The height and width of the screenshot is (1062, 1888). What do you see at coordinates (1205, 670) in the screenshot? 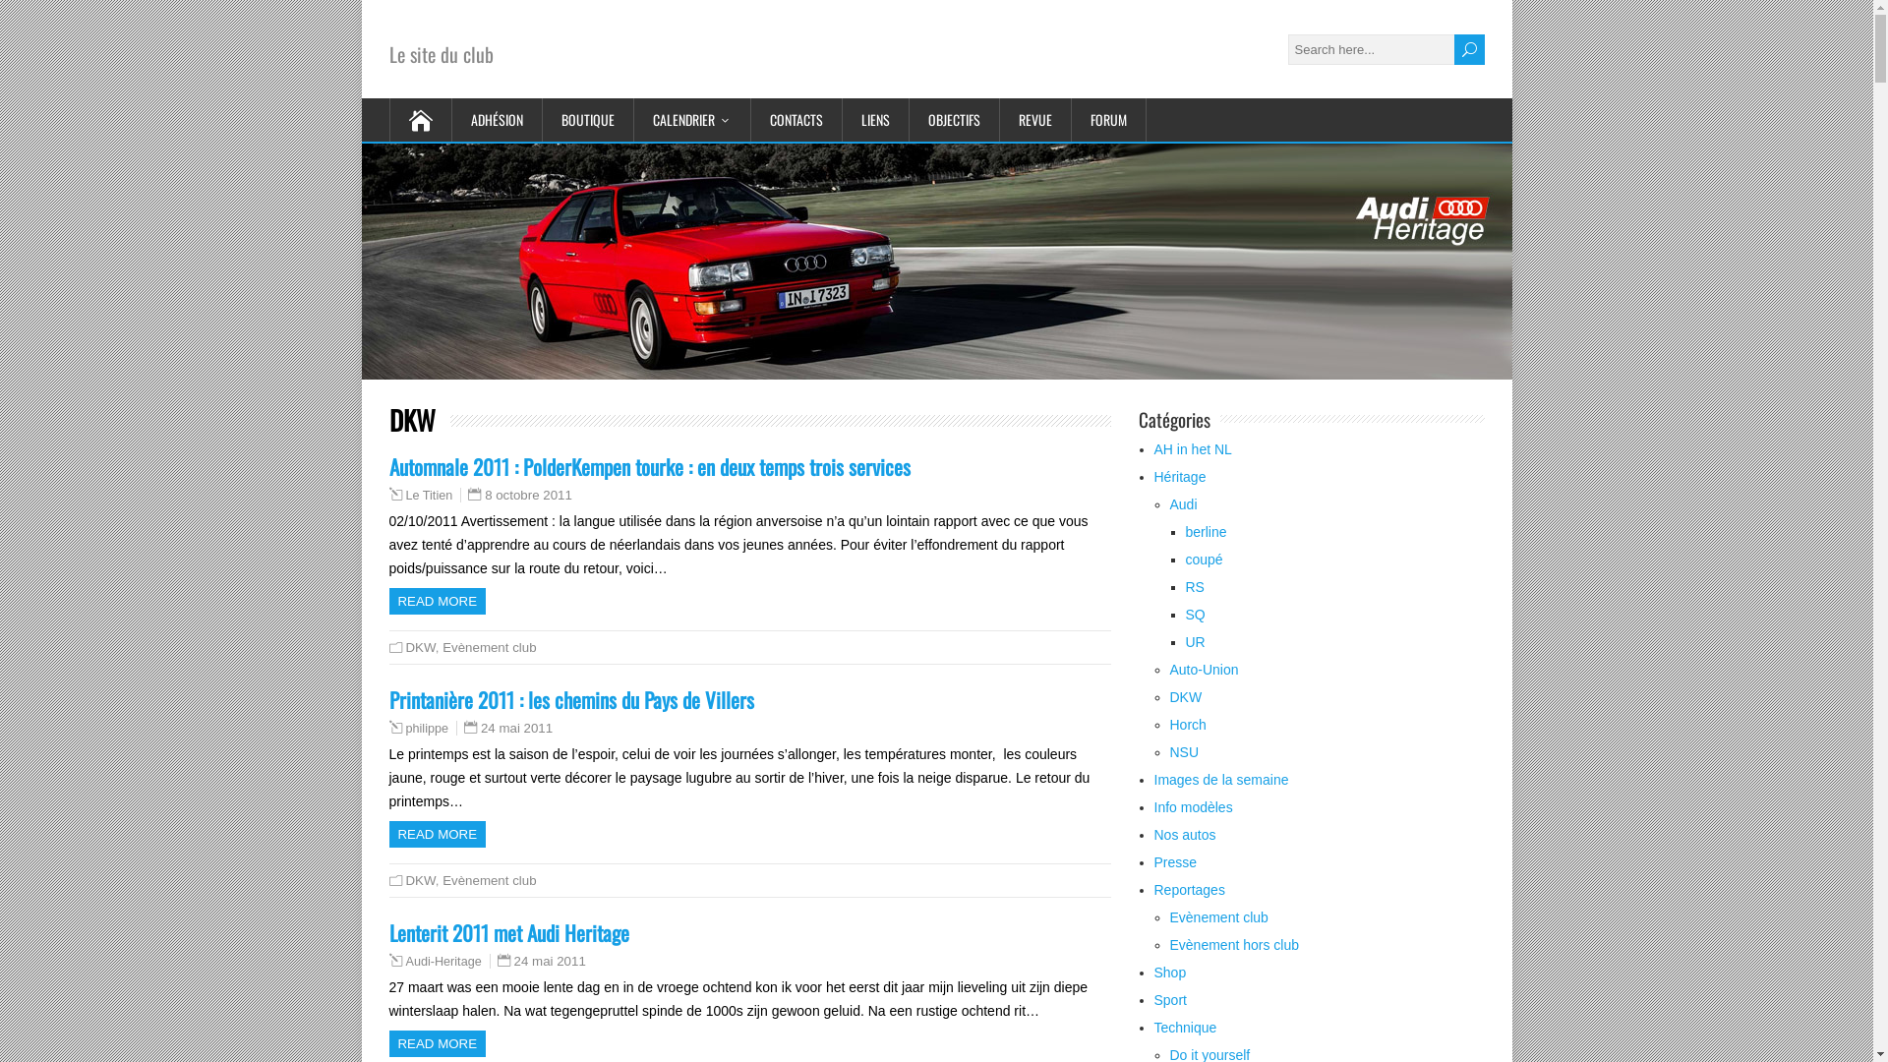
I see `Auto-Union` at bounding box center [1205, 670].